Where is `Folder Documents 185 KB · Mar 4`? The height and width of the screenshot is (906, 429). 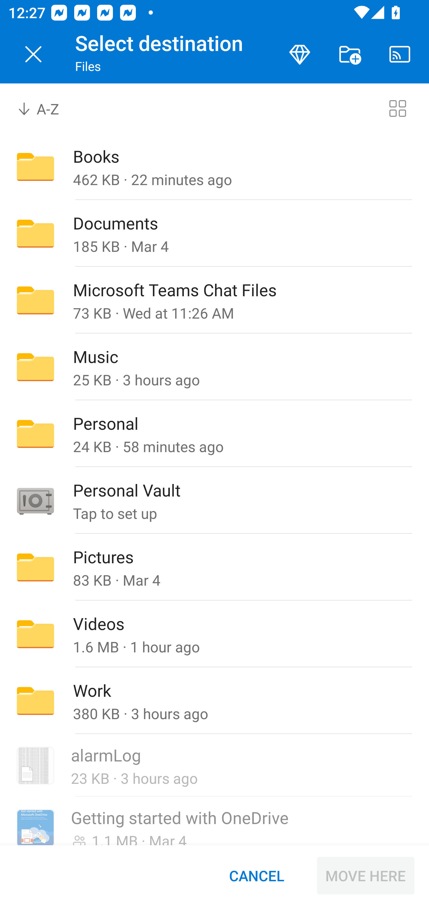
Folder Documents 185 KB · Mar 4 is located at coordinates (214, 234).